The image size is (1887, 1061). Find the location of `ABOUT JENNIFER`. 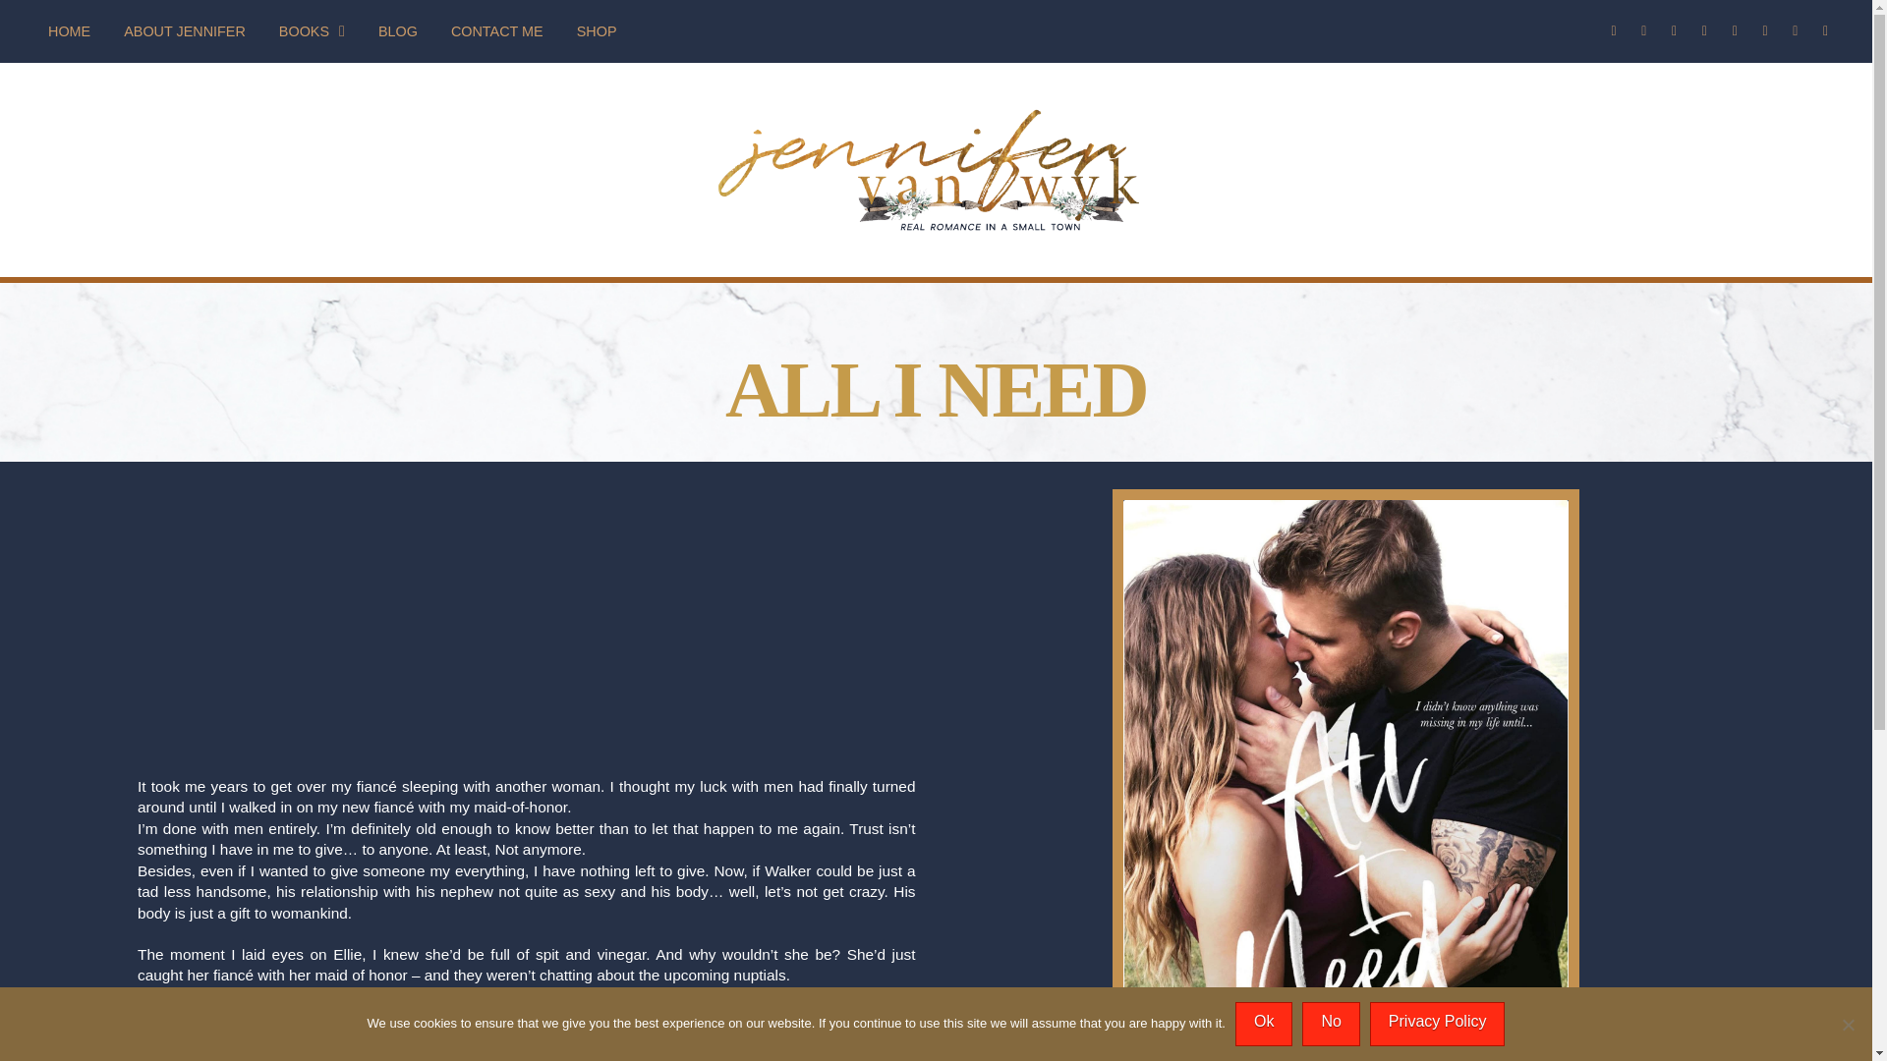

ABOUT JENNIFER is located at coordinates (185, 31).